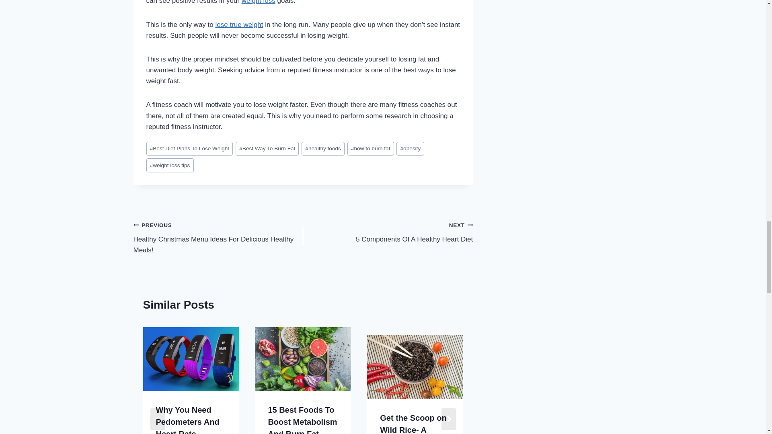 The image size is (772, 434). What do you see at coordinates (267, 149) in the screenshot?
I see `Best Way To Burn Fat` at bounding box center [267, 149].